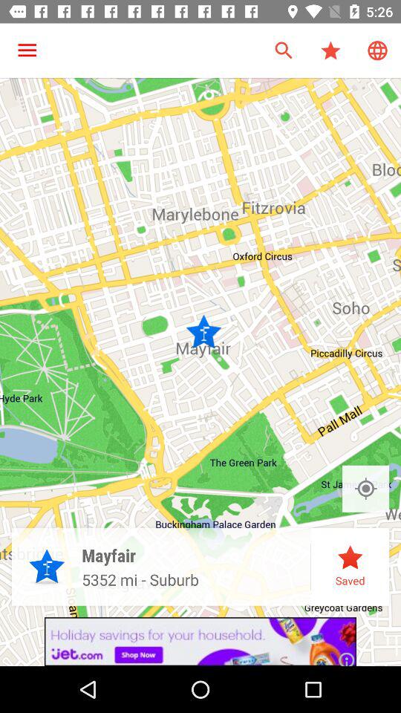 This screenshot has height=713, width=401. I want to click on this button shows you your current location, so click(365, 489).